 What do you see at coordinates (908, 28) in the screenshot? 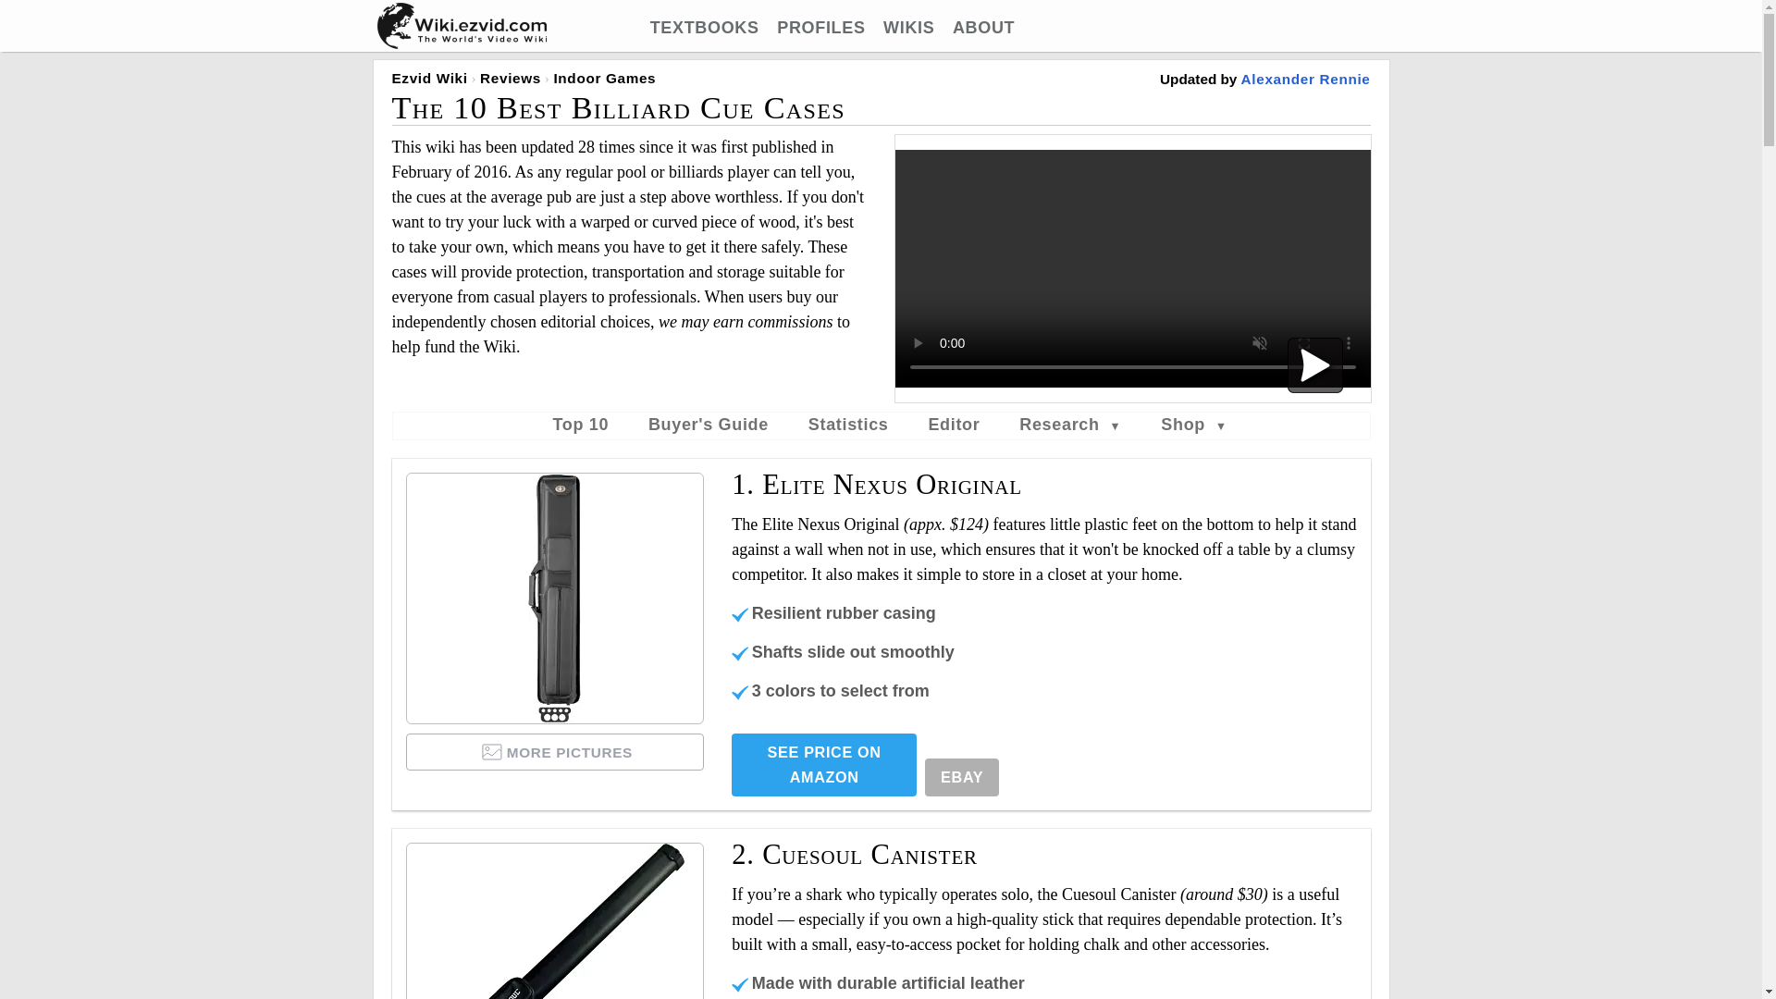
I see `WIKIS` at bounding box center [908, 28].